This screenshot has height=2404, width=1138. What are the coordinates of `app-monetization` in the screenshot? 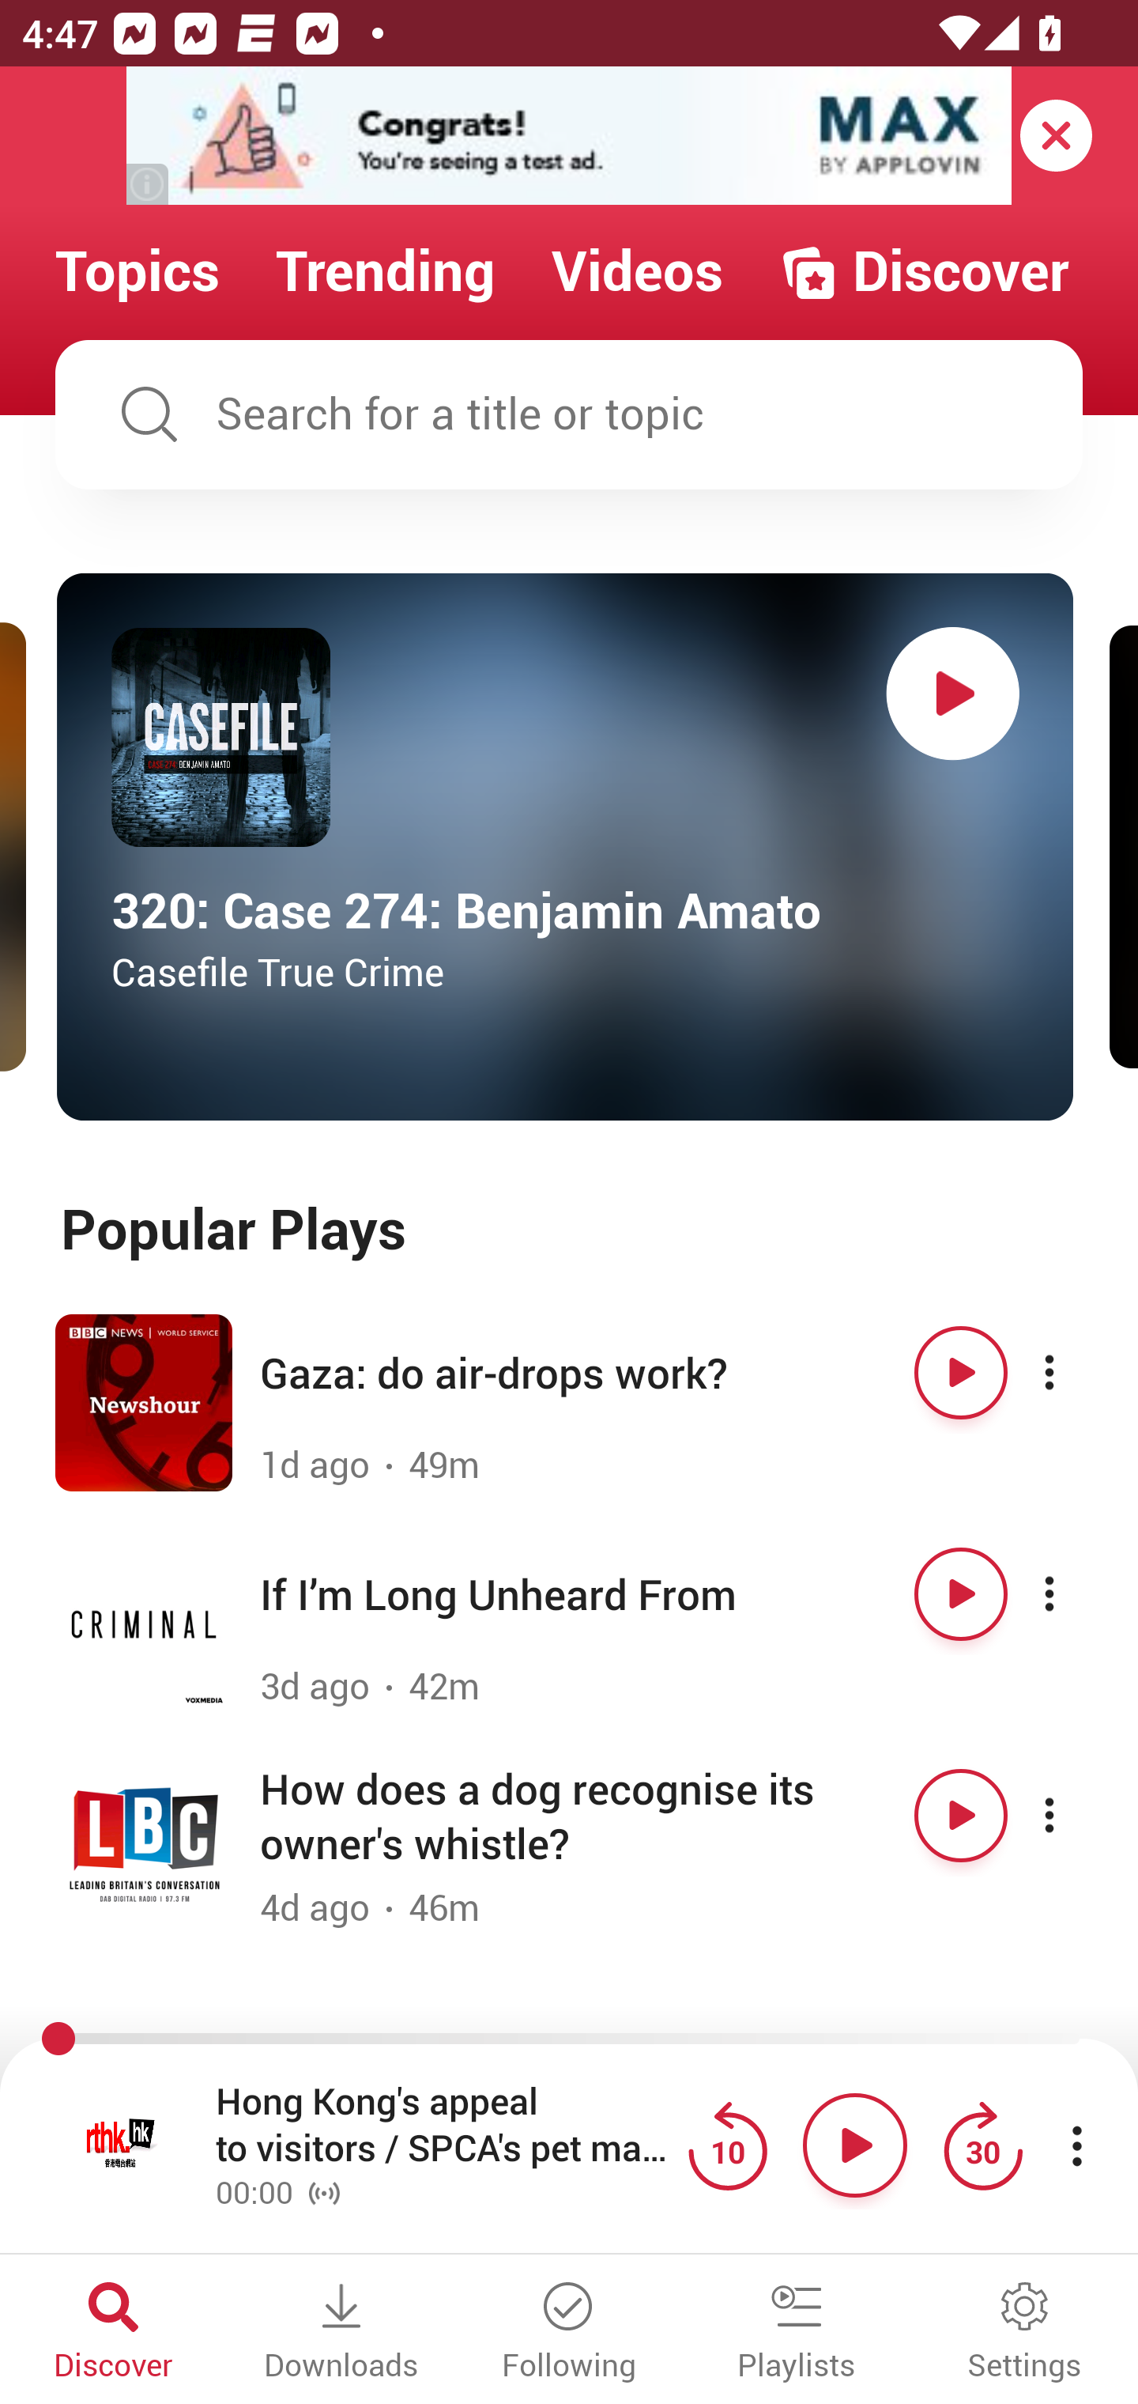 It's located at (569, 137).